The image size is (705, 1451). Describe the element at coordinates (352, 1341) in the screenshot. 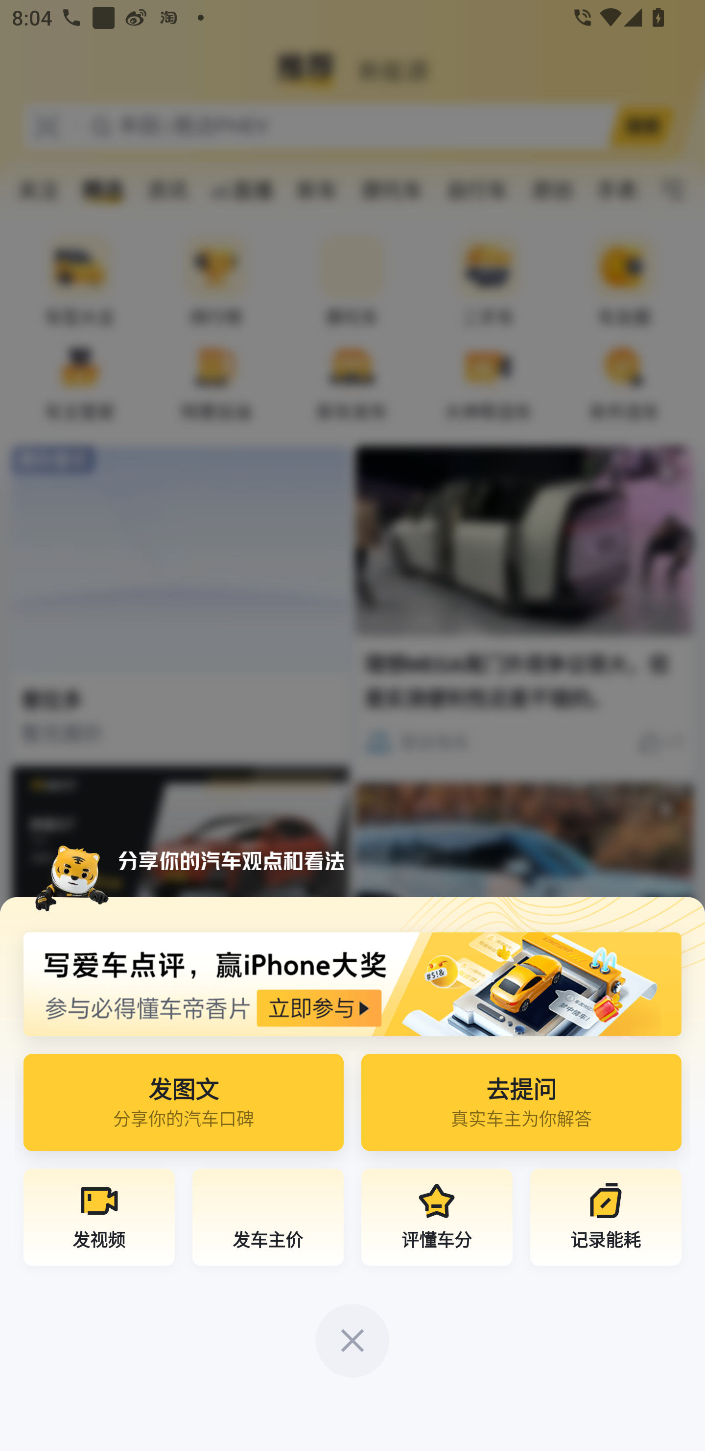

I see `` at that location.